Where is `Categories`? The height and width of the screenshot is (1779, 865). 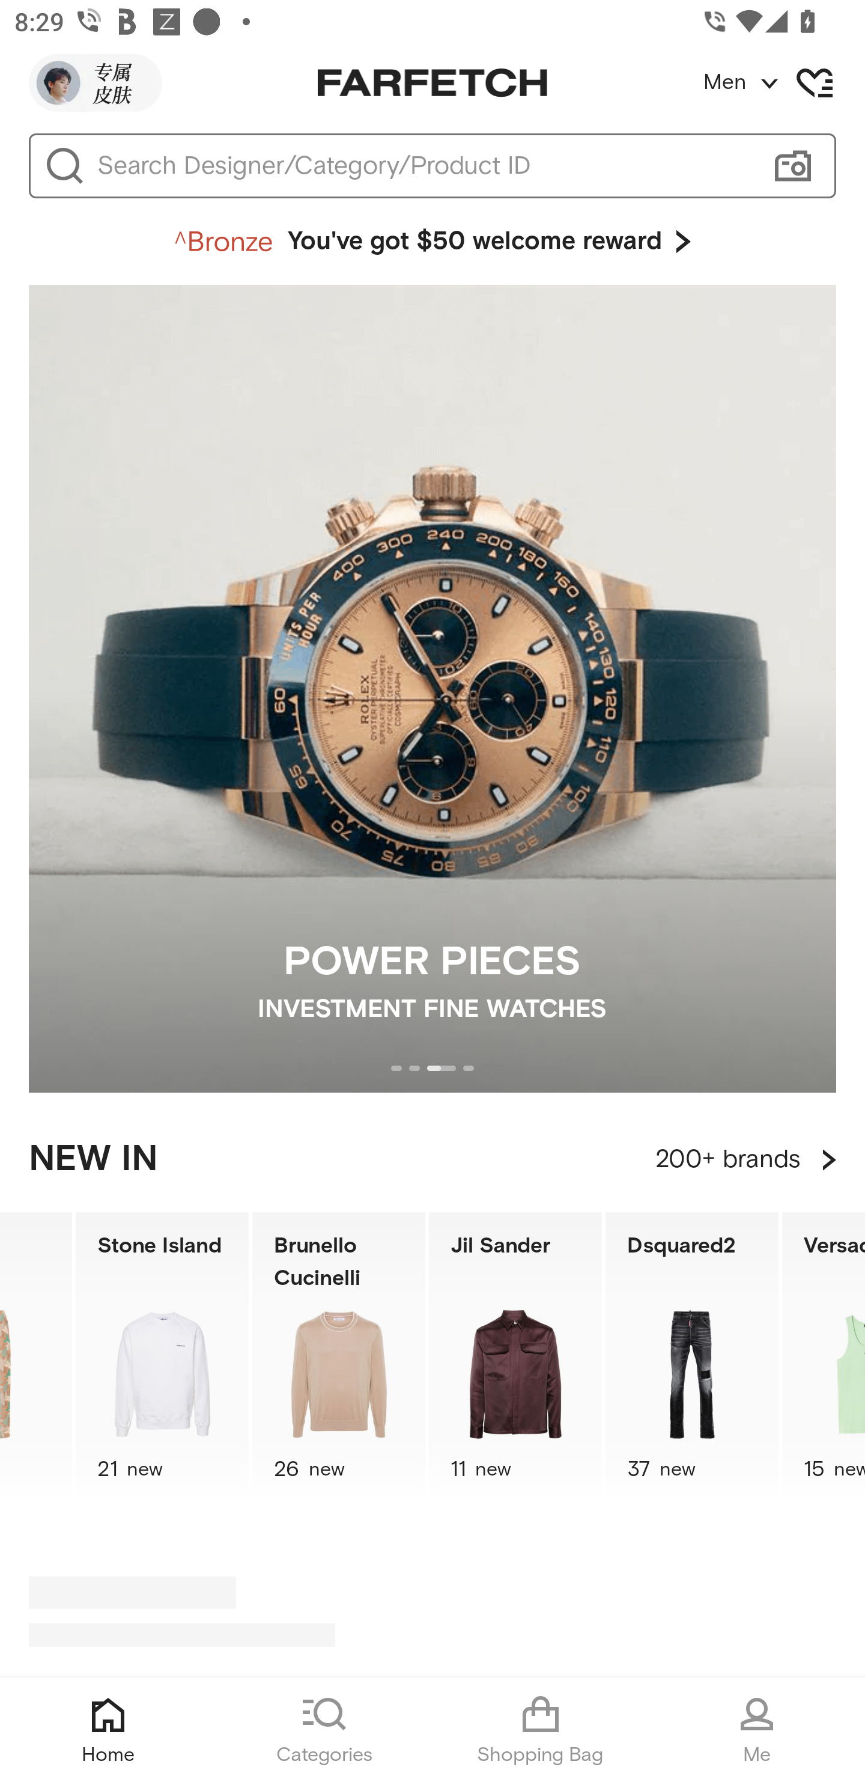
Categories is located at coordinates (324, 1729).